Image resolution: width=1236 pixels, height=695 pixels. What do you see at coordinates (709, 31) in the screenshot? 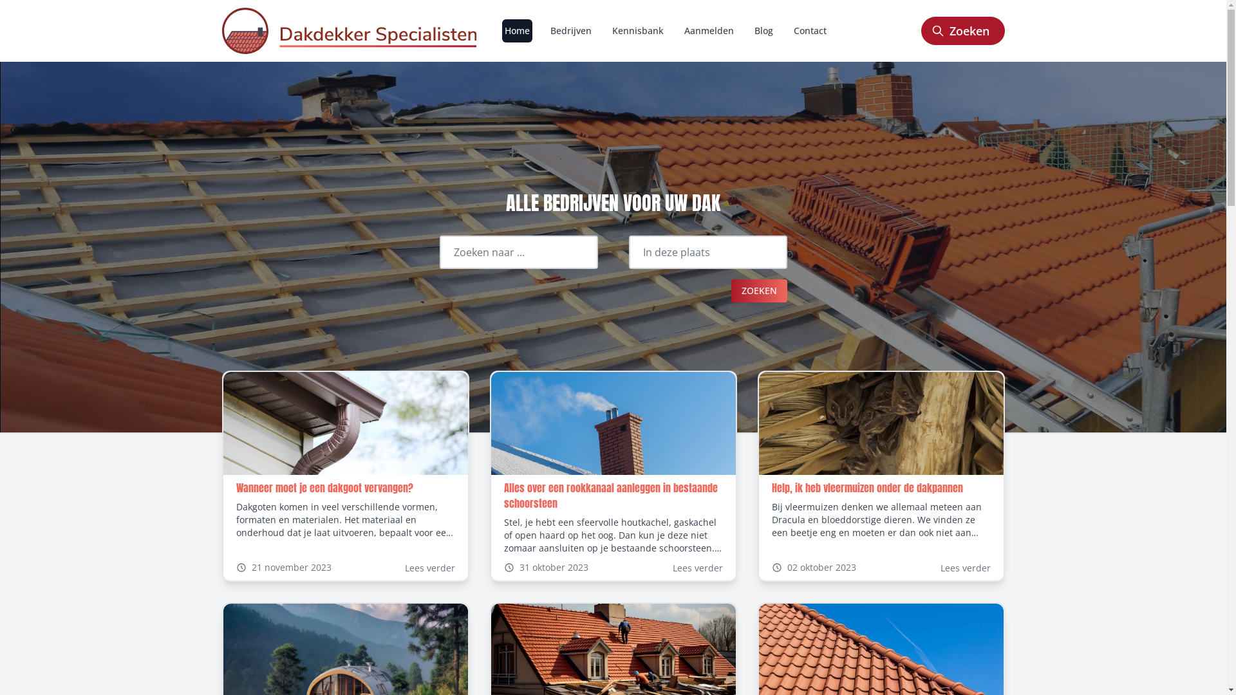
I see `Aanmelden` at bounding box center [709, 31].